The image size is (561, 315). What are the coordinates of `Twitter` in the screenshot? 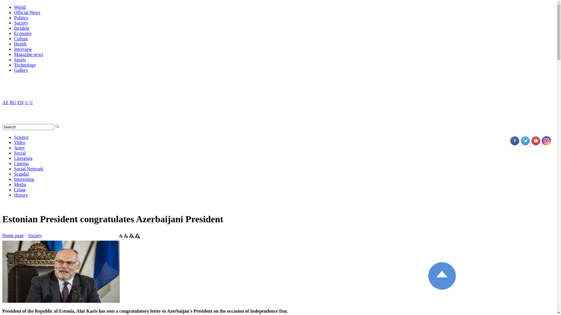 It's located at (526, 144).